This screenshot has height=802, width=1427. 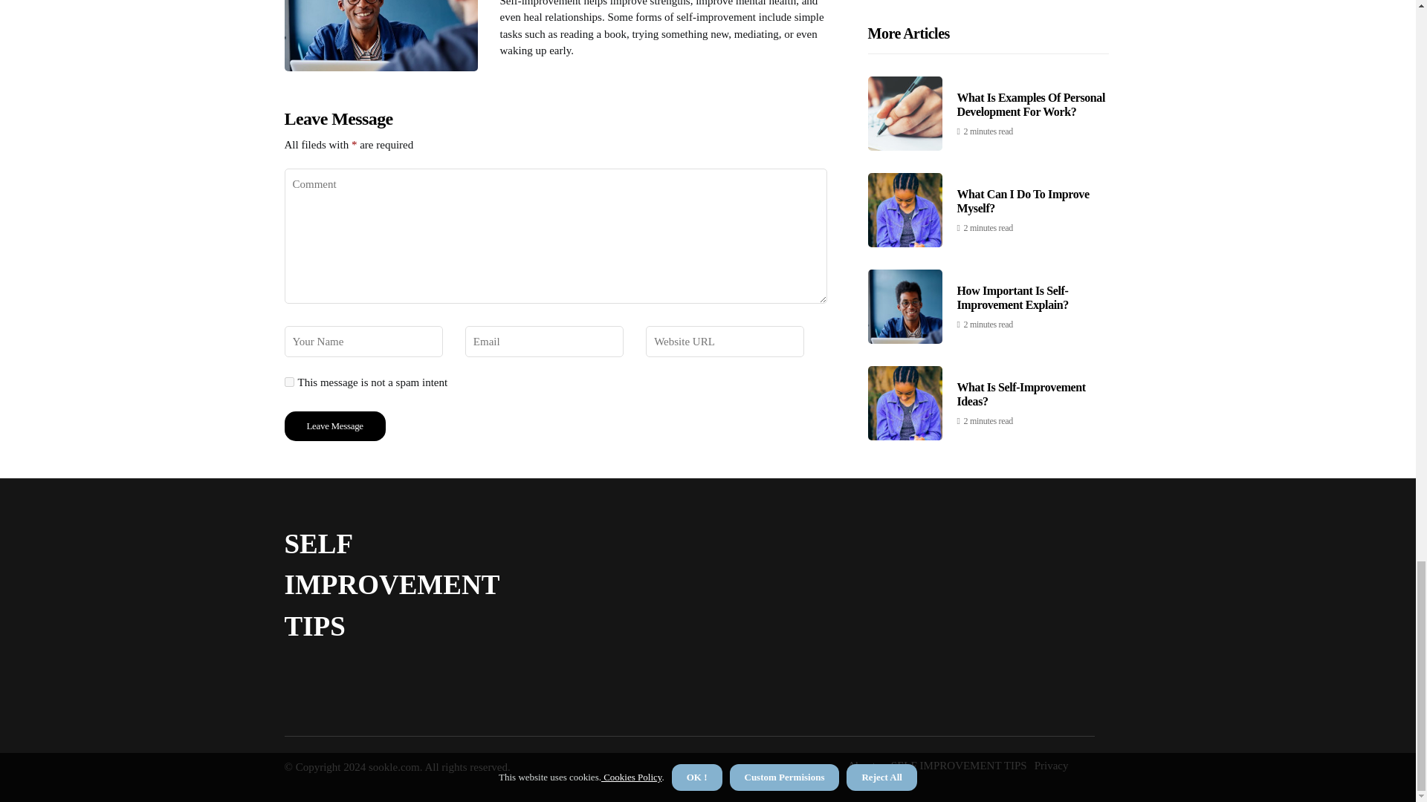 What do you see at coordinates (288, 382) in the screenshot?
I see `yes` at bounding box center [288, 382].